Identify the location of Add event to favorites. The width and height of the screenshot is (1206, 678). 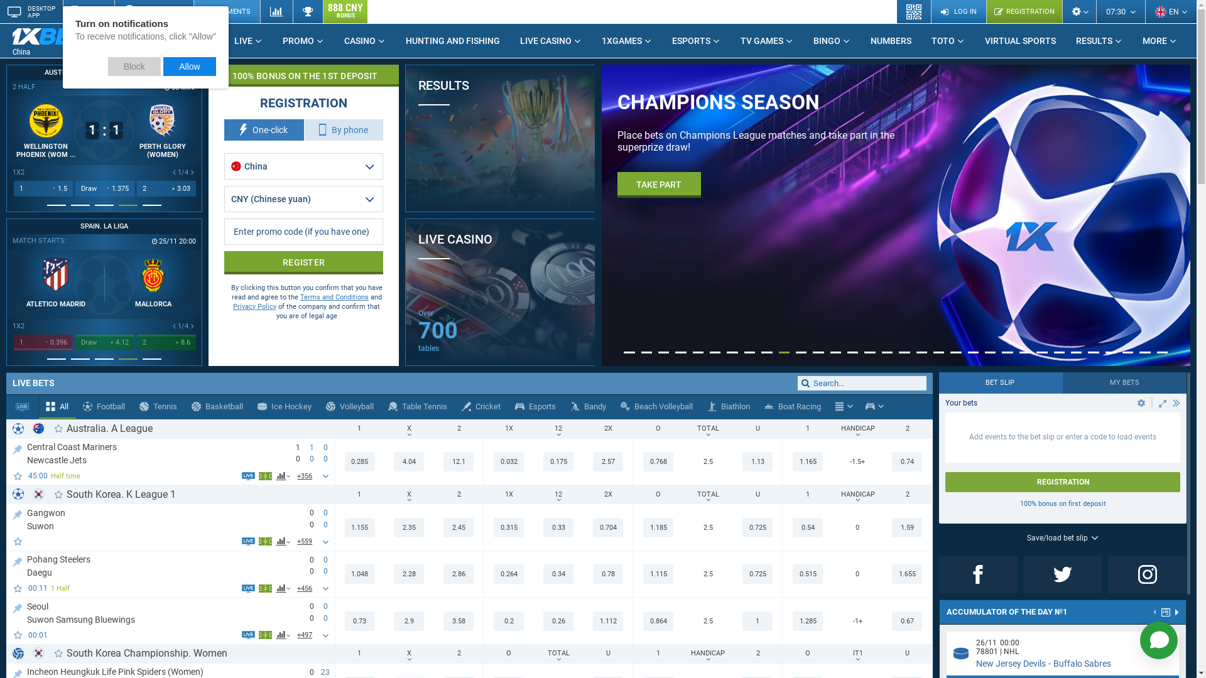
(19, 476).